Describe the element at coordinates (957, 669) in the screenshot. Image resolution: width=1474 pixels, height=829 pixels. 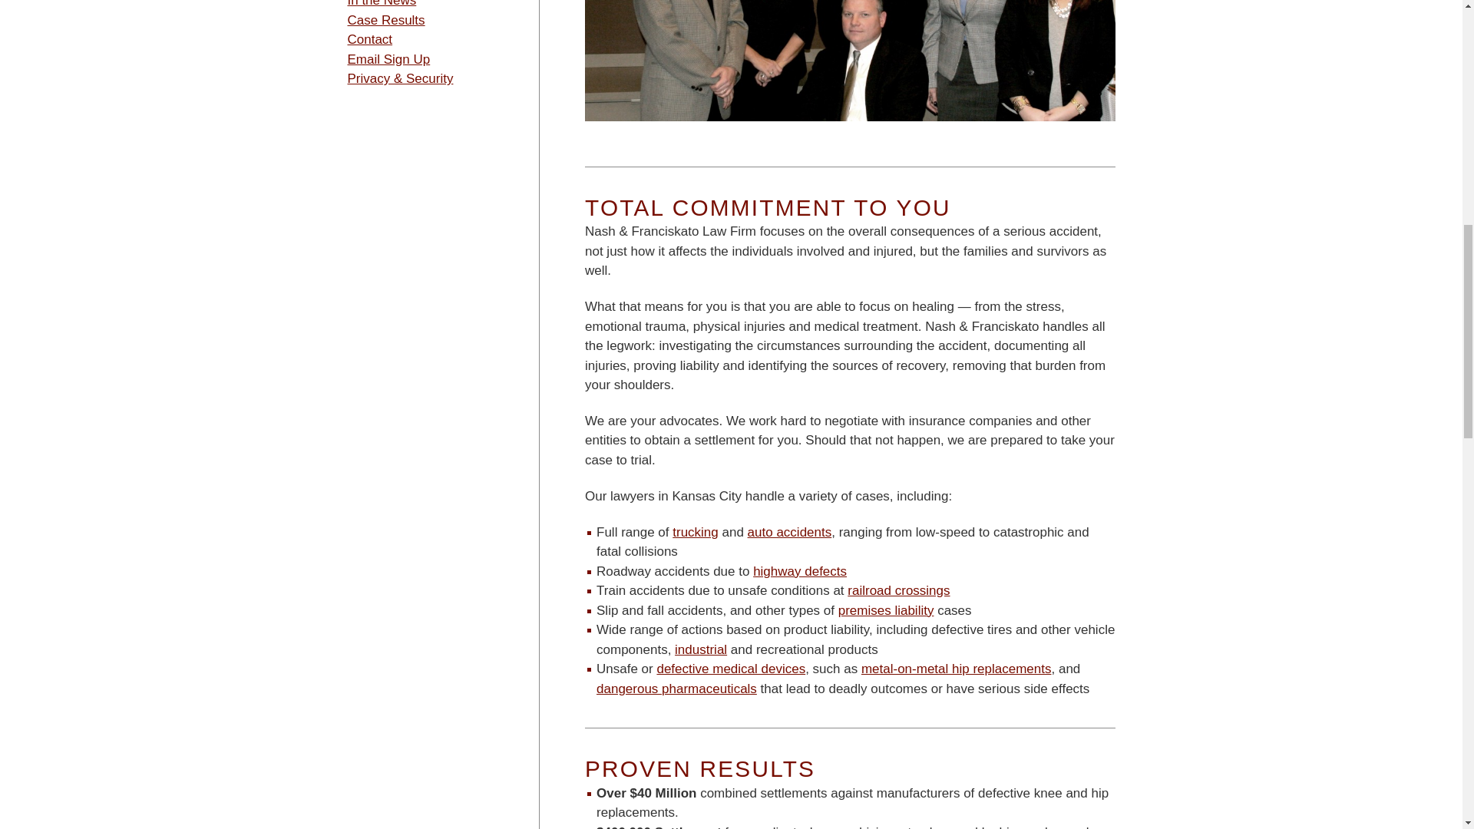
I see `Metal on Metal Hip Defects` at that location.